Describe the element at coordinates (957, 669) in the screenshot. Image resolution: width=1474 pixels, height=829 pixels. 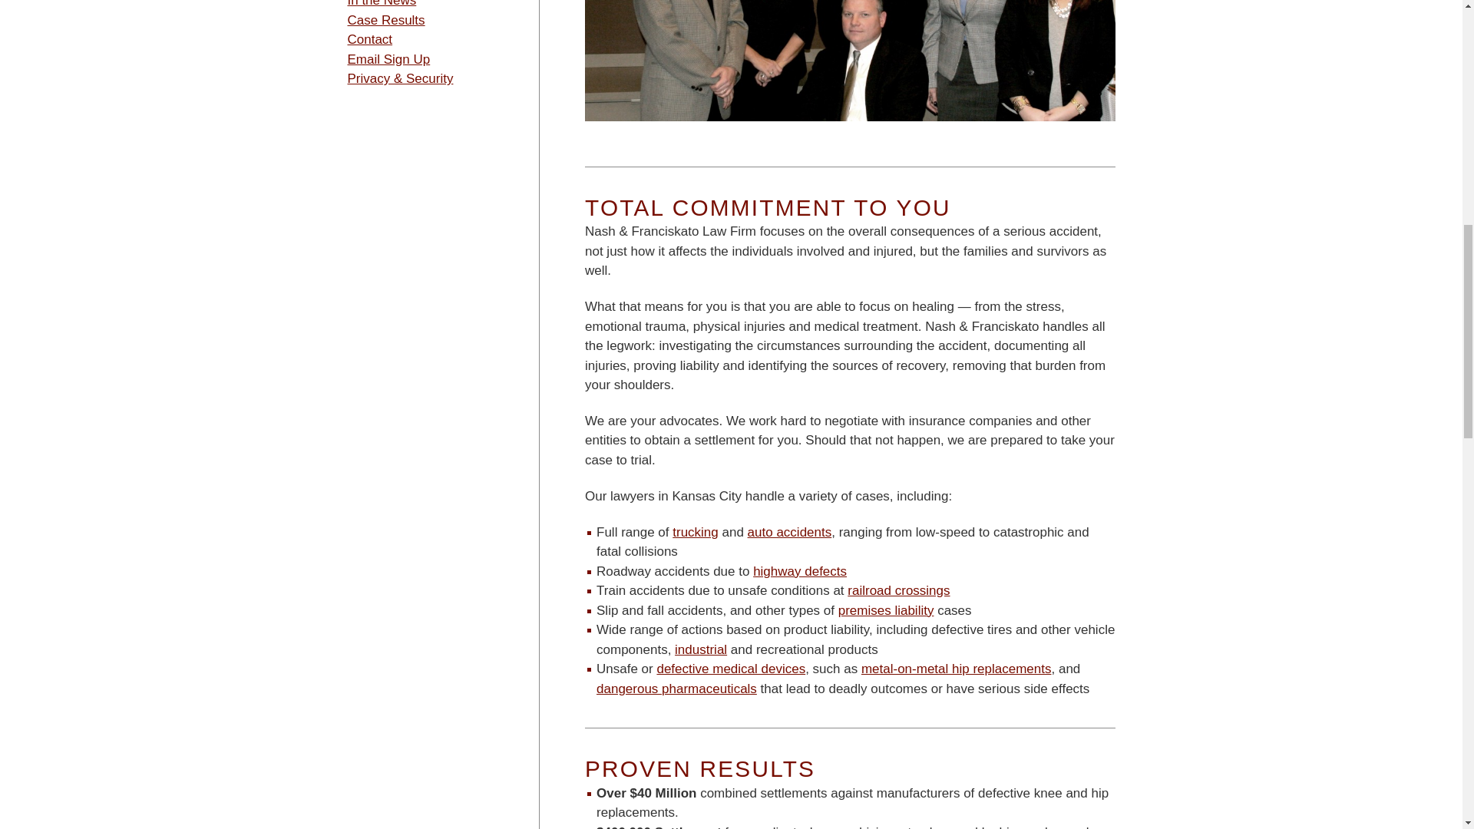
I see `Metal on Metal Hip Defects` at that location.